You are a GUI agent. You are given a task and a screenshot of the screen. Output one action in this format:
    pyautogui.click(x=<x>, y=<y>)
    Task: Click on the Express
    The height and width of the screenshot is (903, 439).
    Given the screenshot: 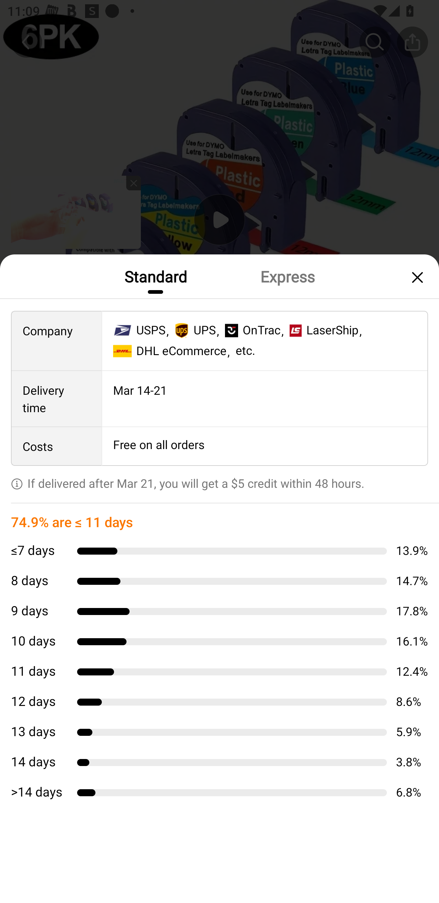 What is the action you would take?
    pyautogui.click(x=287, y=276)
    